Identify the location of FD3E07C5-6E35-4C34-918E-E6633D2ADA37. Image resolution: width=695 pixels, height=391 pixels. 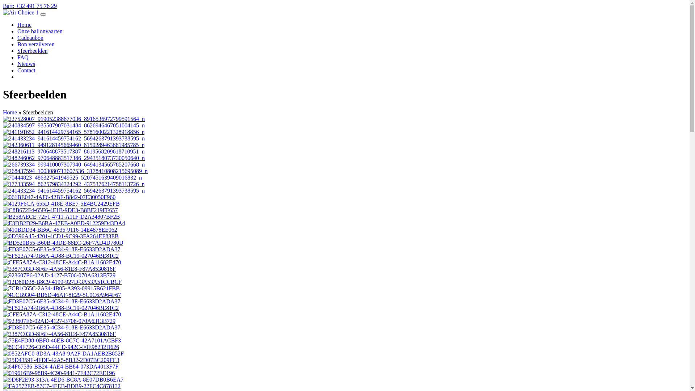
(62, 301).